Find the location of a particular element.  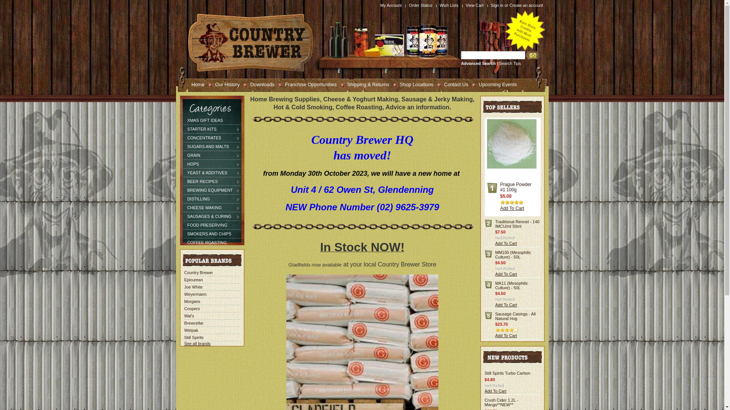

Still Spirits is located at coordinates (194, 337).